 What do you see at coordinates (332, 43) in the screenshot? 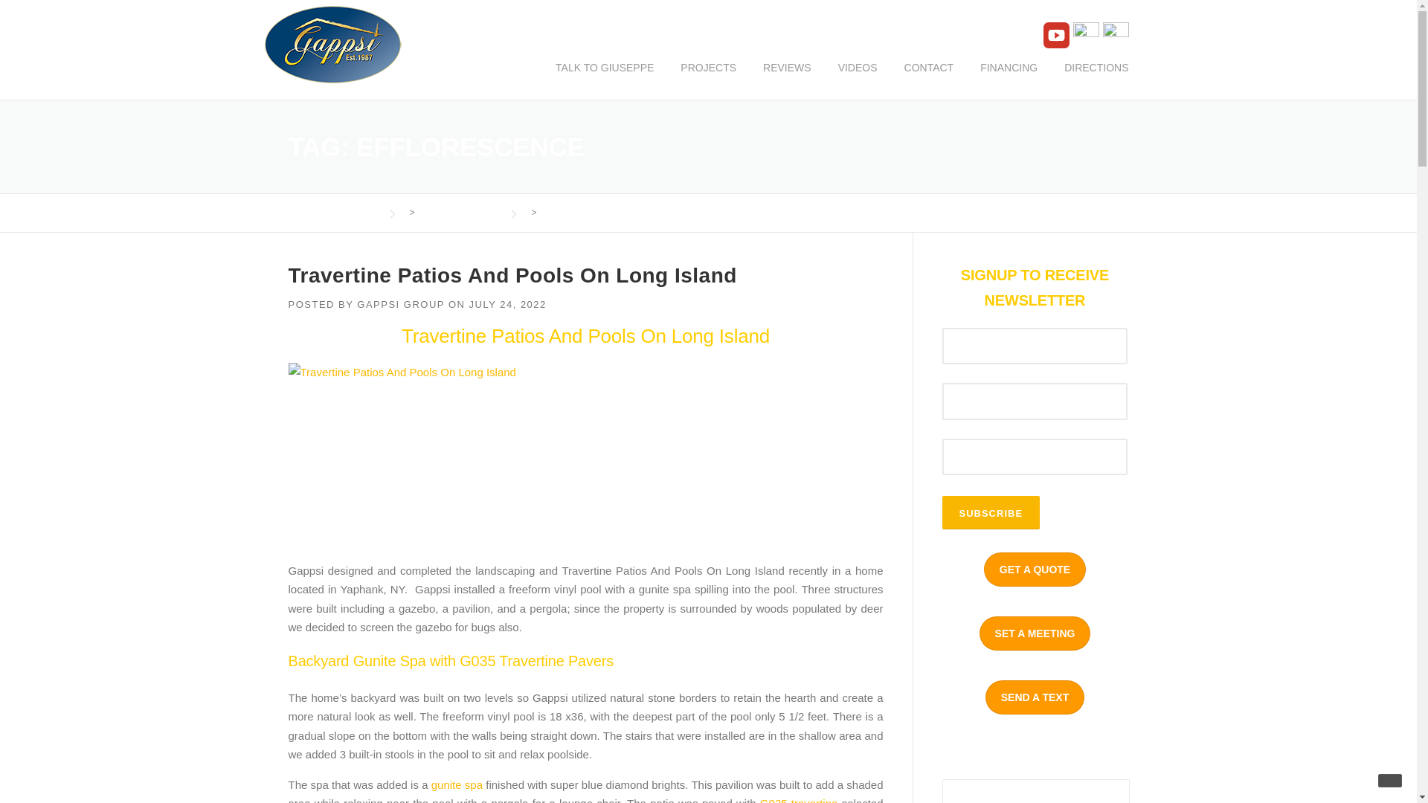
I see `Gappsi Group` at bounding box center [332, 43].